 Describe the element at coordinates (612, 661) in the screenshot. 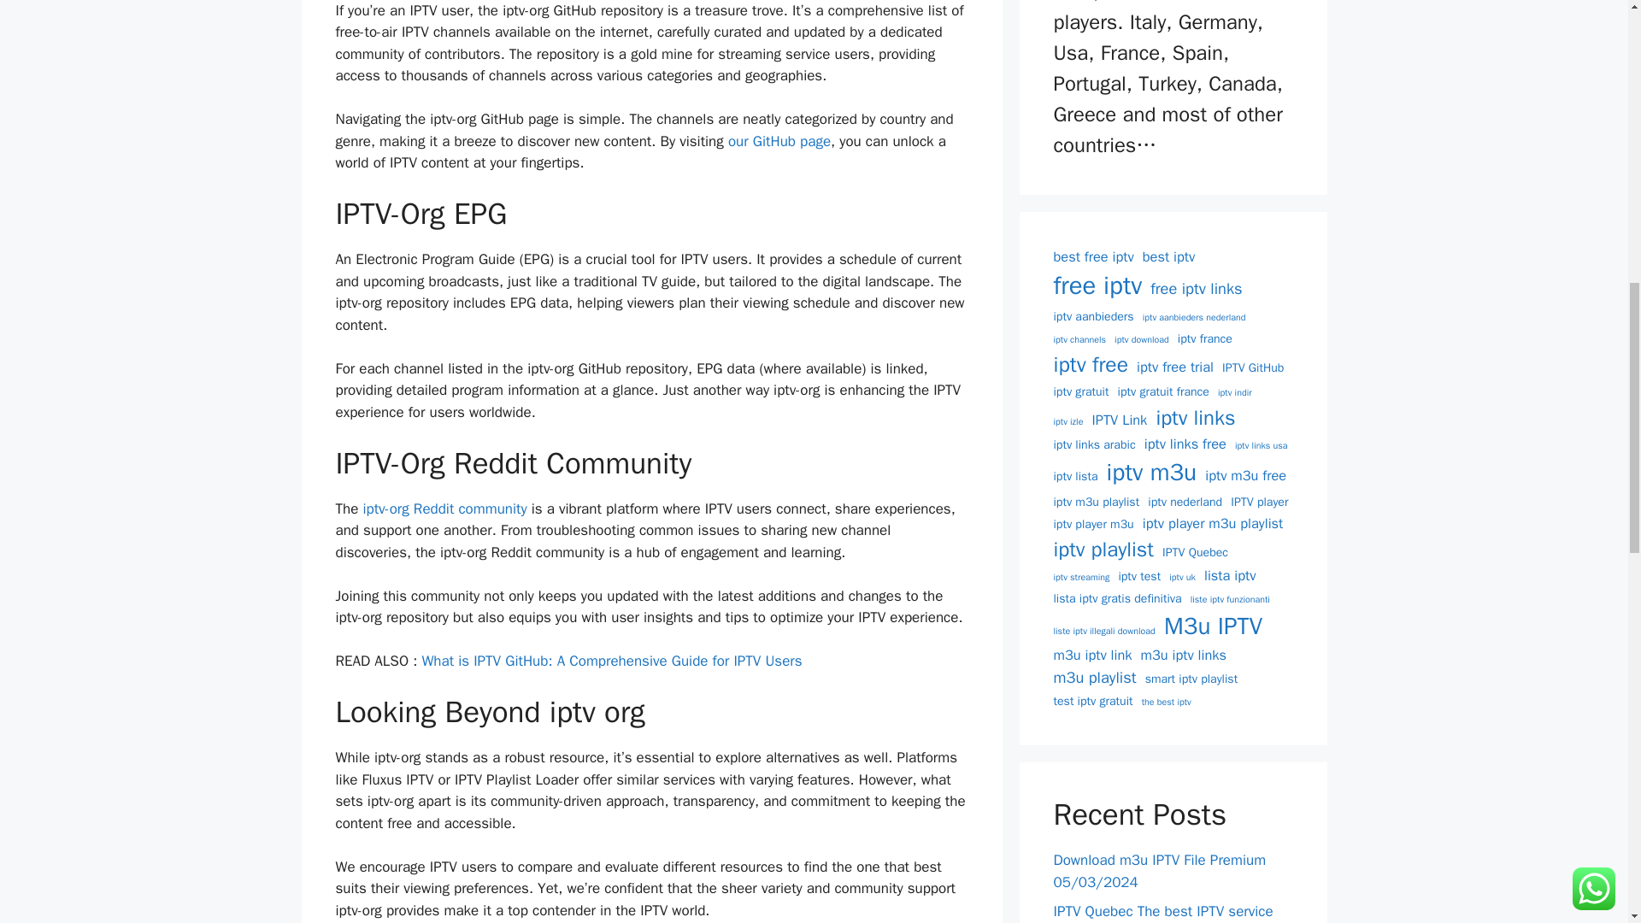

I see `What is IPTV GitHub: A Comprehensive Guide for IPTV Users` at that location.